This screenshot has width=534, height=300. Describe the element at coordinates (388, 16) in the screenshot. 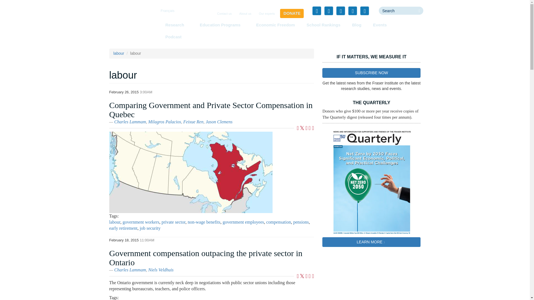

I see `Search` at that location.